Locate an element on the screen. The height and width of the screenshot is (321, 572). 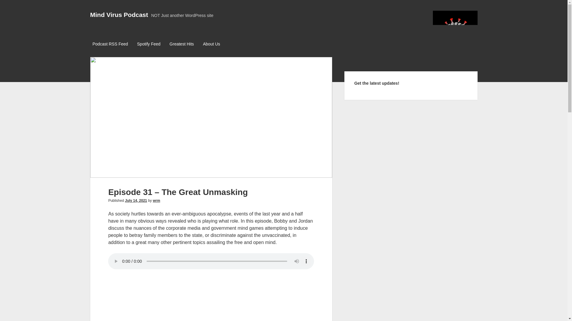
Mind Virus Podcast is located at coordinates (119, 14).